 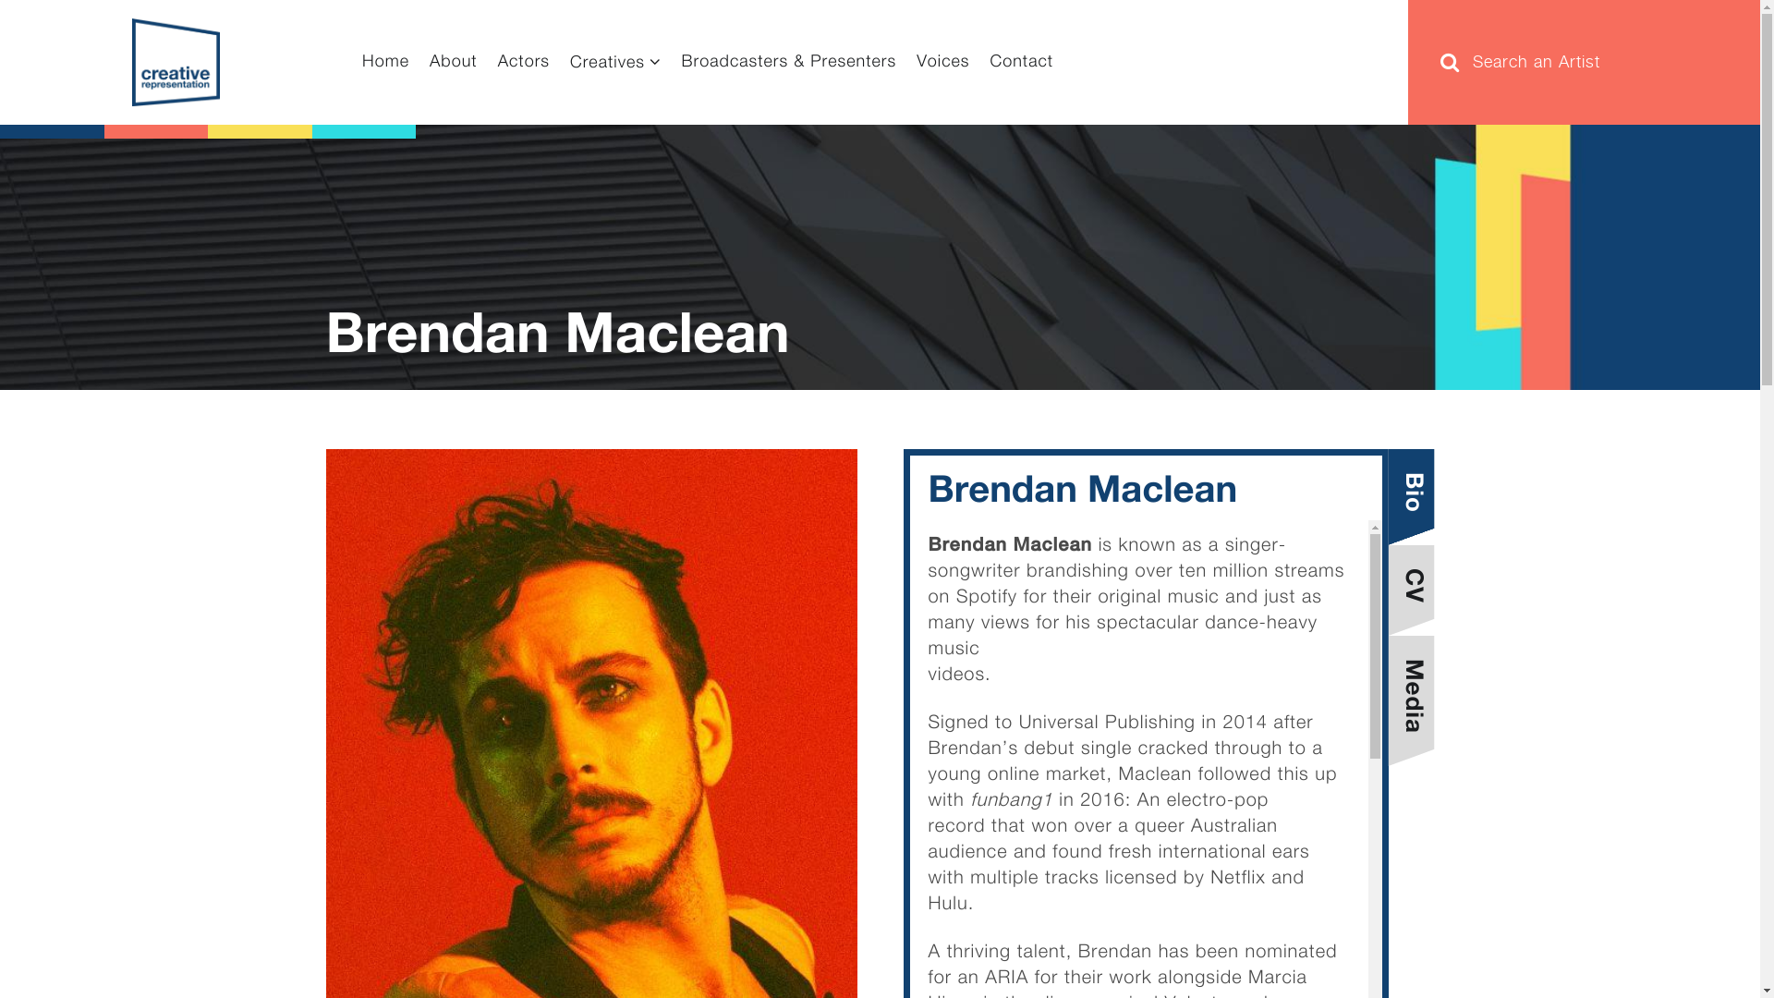 What do you see at coordinates (386, 63) in the screenshot?
I see `Home` at bounding box center [386, 63].